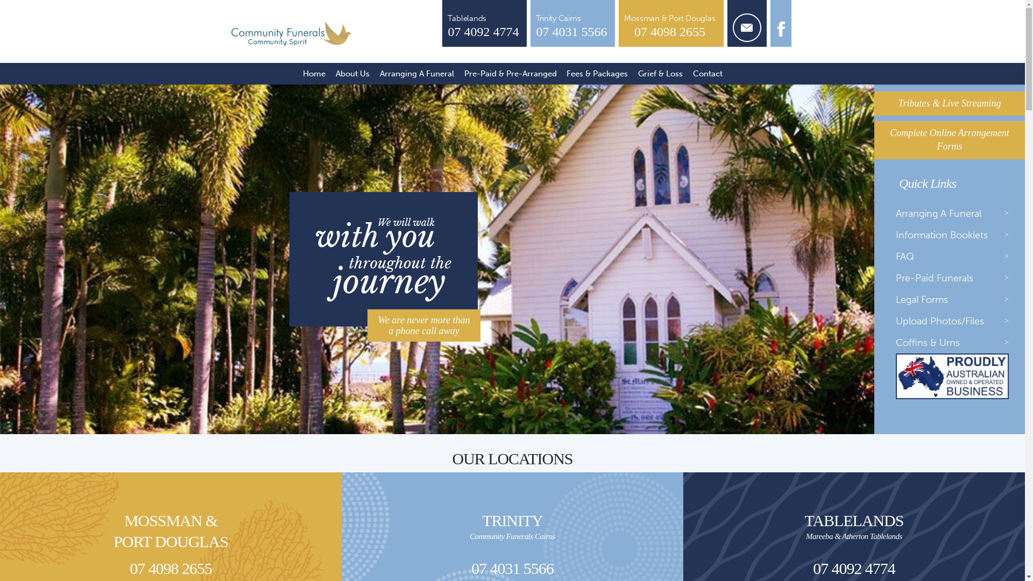  I want to click on Coffins & Urns, so click(955, 343).